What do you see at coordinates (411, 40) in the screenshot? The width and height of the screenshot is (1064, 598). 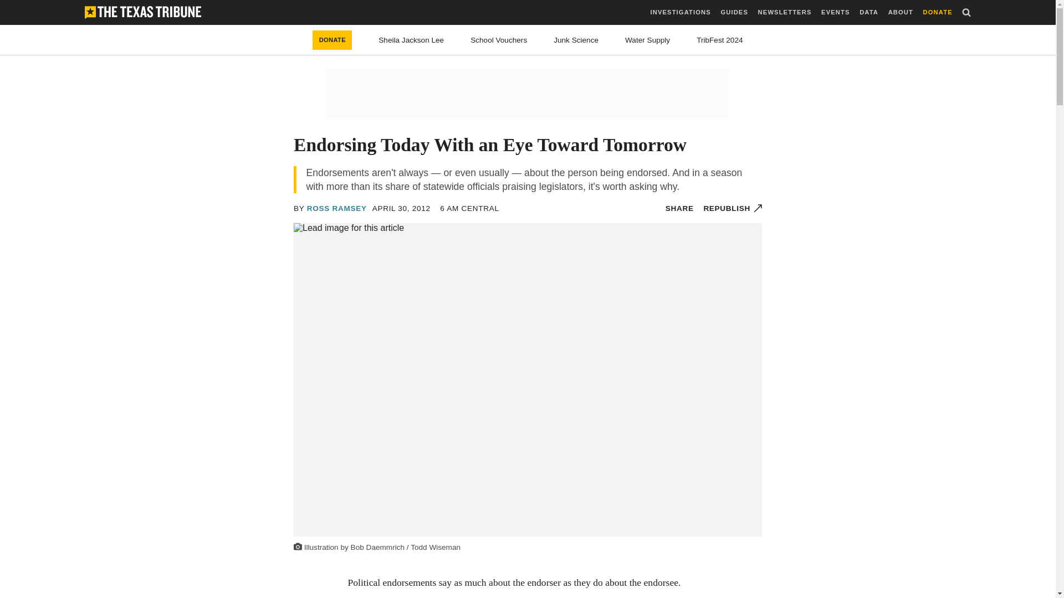 I see `Sheila Jackson Lee` at bounding box center [411, 40].